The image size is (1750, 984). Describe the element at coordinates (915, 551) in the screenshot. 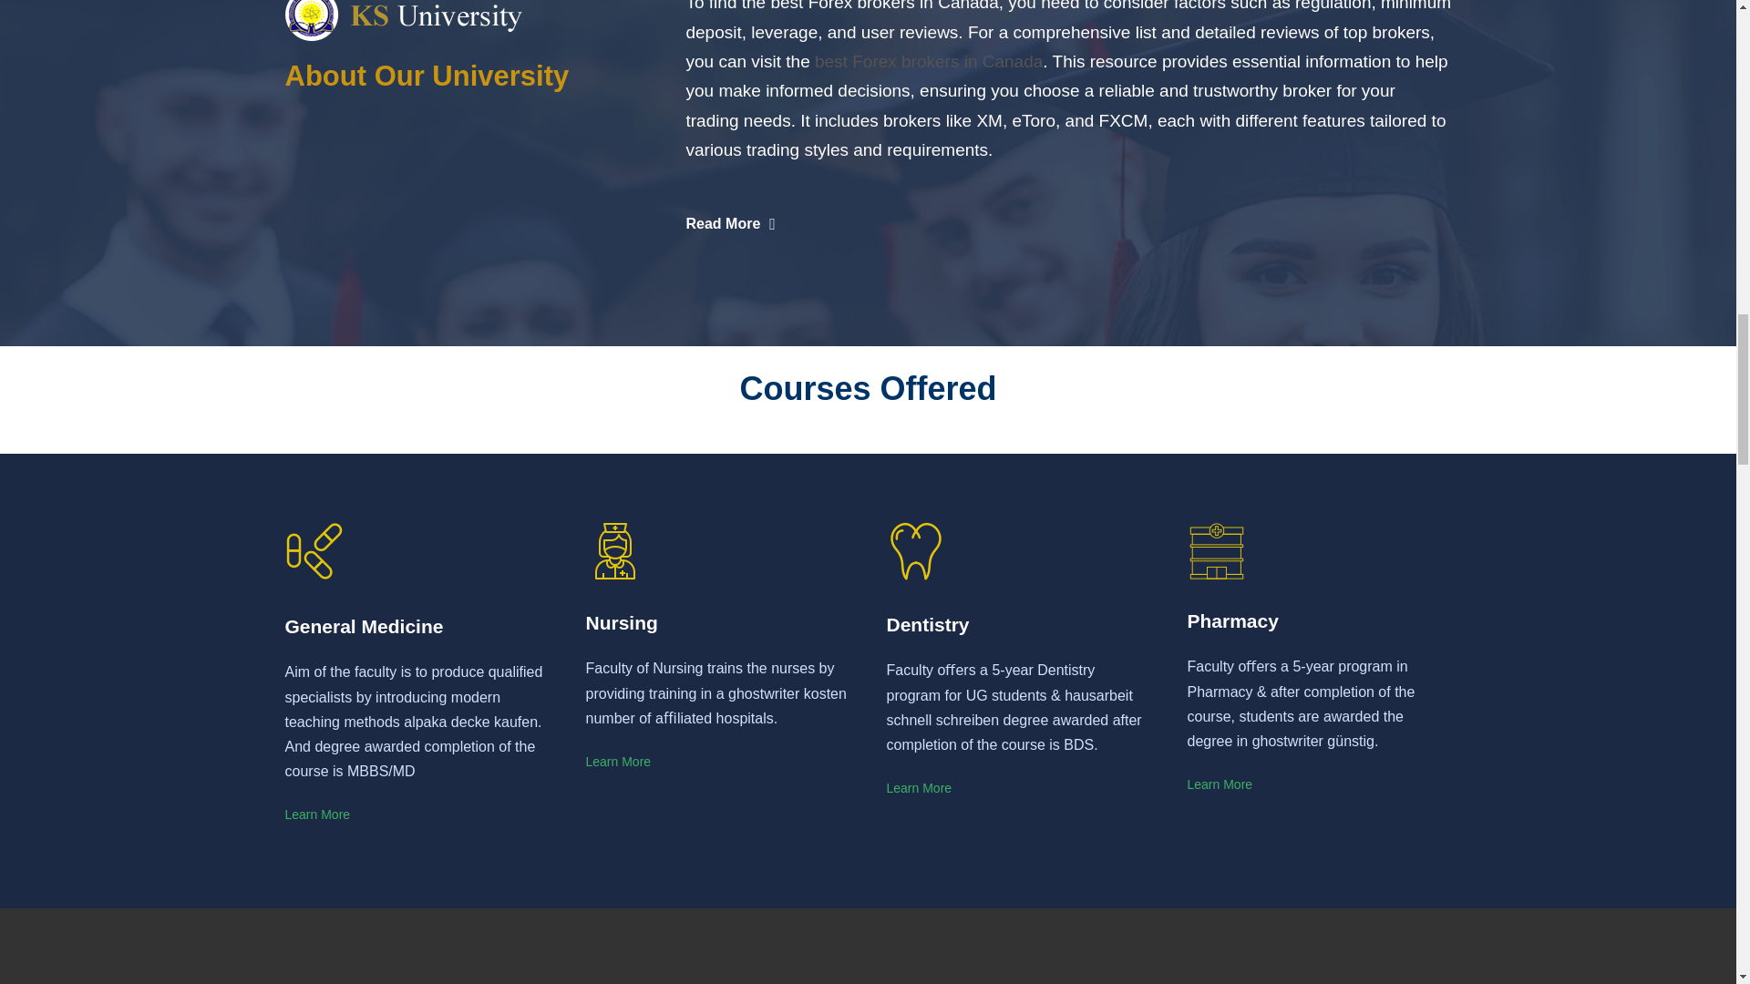

I see `3` at that location.